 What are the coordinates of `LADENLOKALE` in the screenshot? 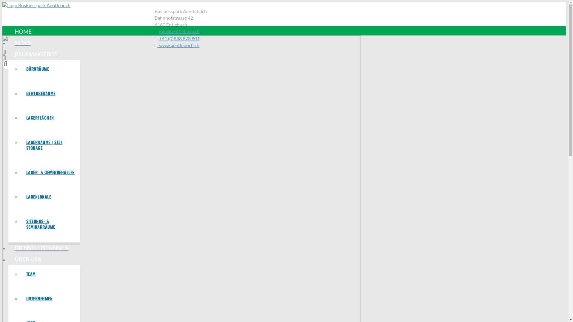 It's located at (50, 200).